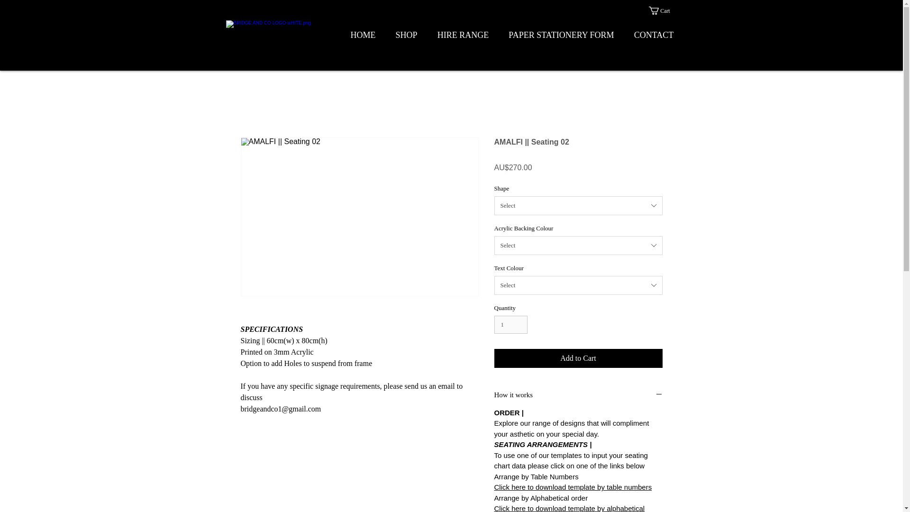 The image size is (910, 512). What do you see at coordinates (511, 325) in the screenshot?
I see `1` at bounding box center [511, 325].